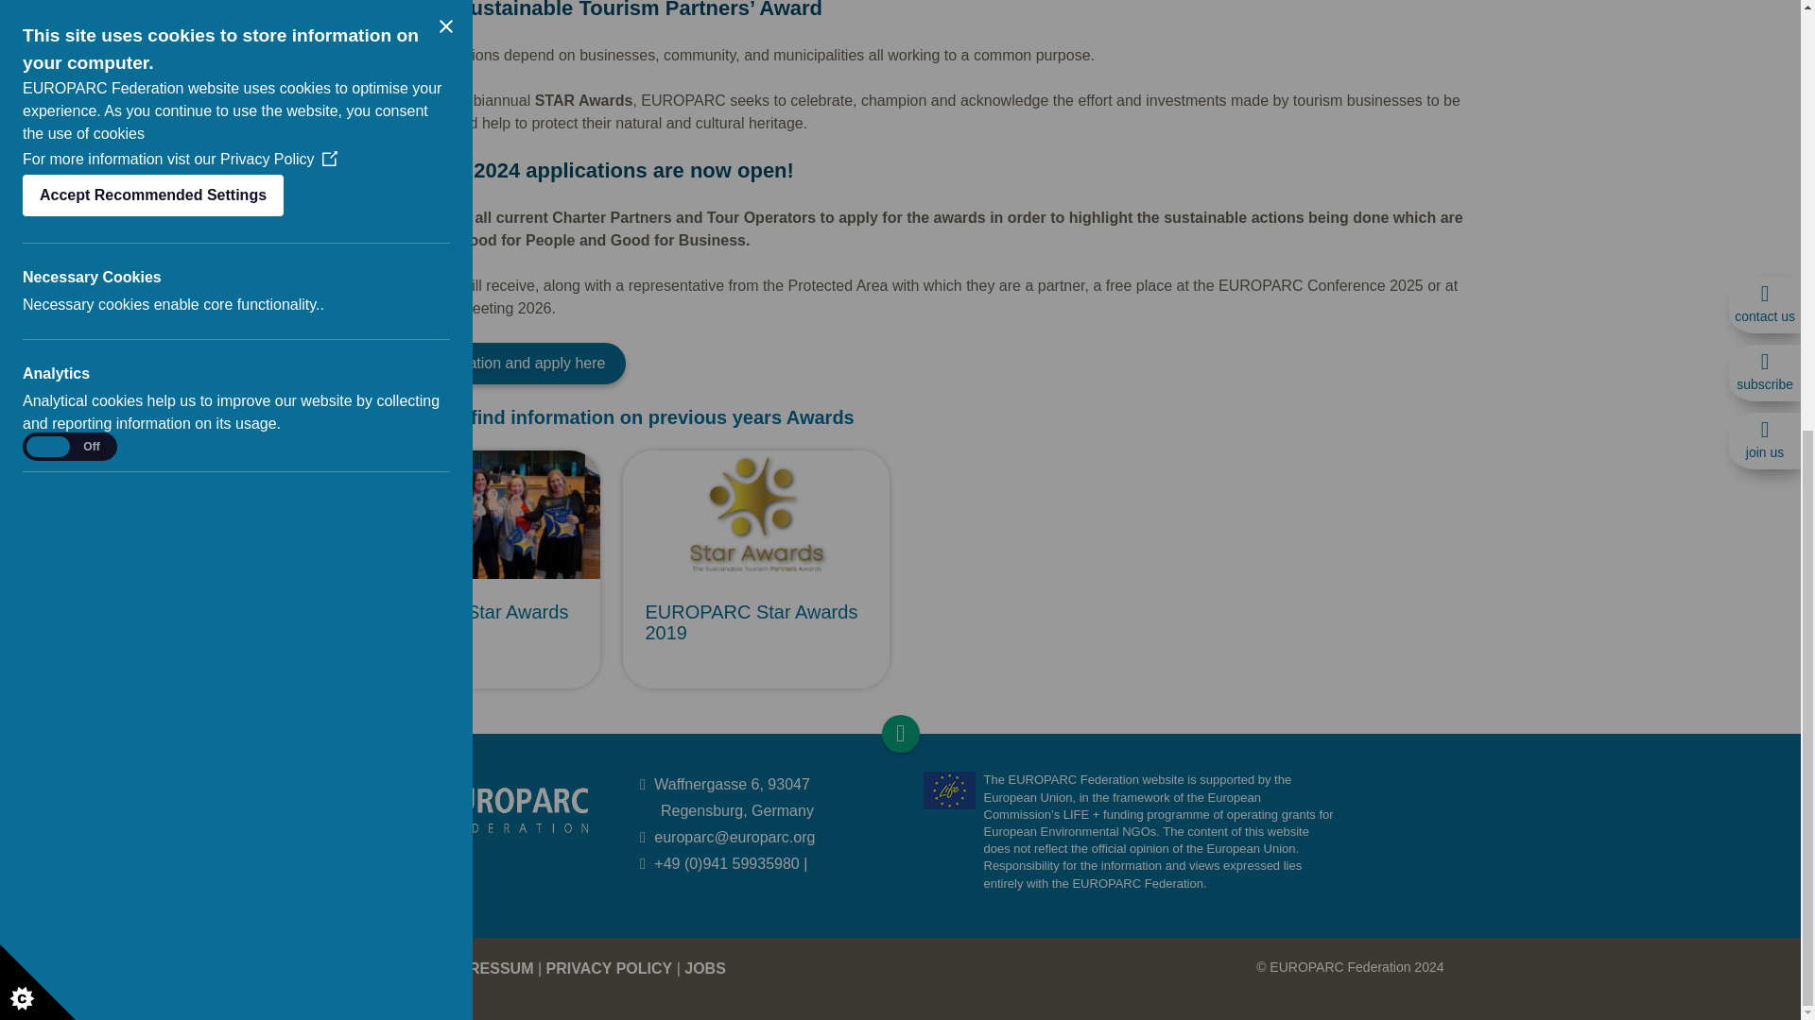  I want to click on Cookie Control Icon, so click(38, 244).